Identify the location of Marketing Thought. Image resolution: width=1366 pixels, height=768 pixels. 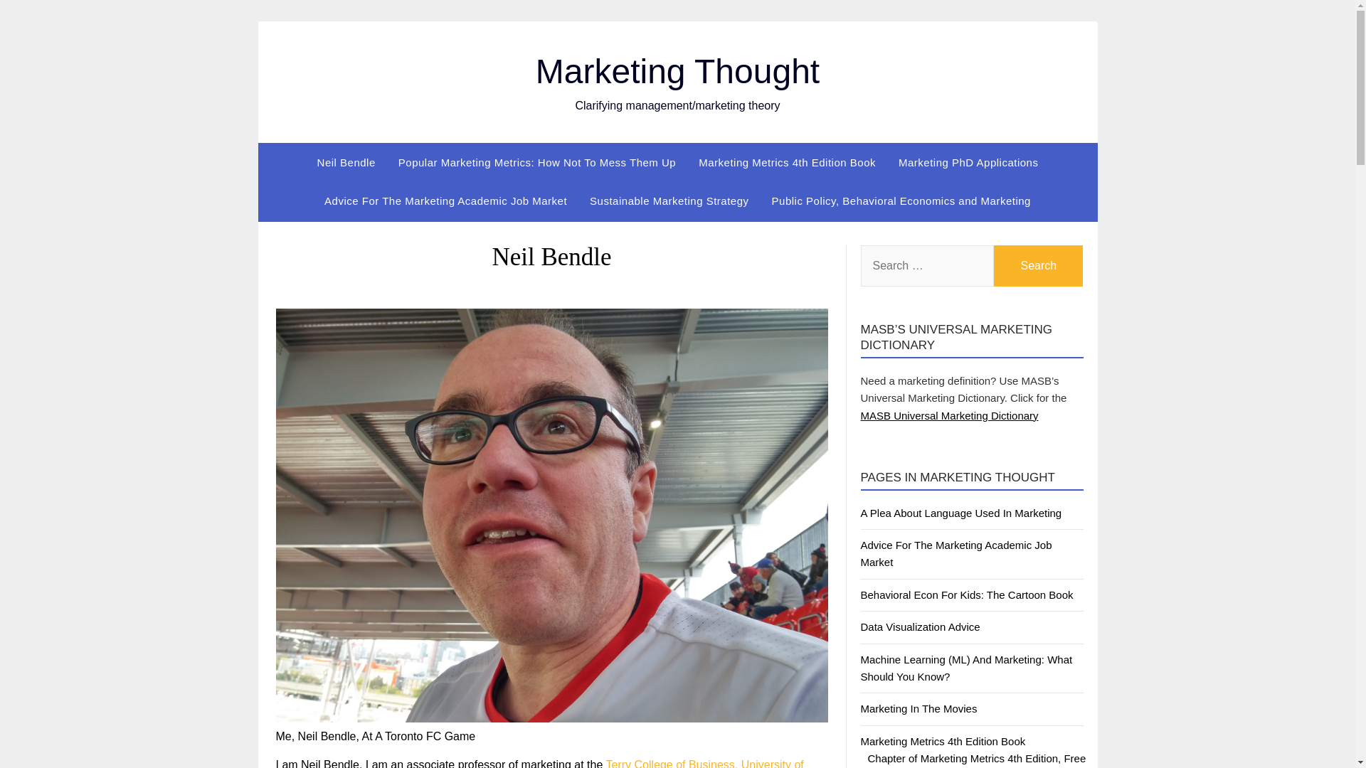
(677, 71).